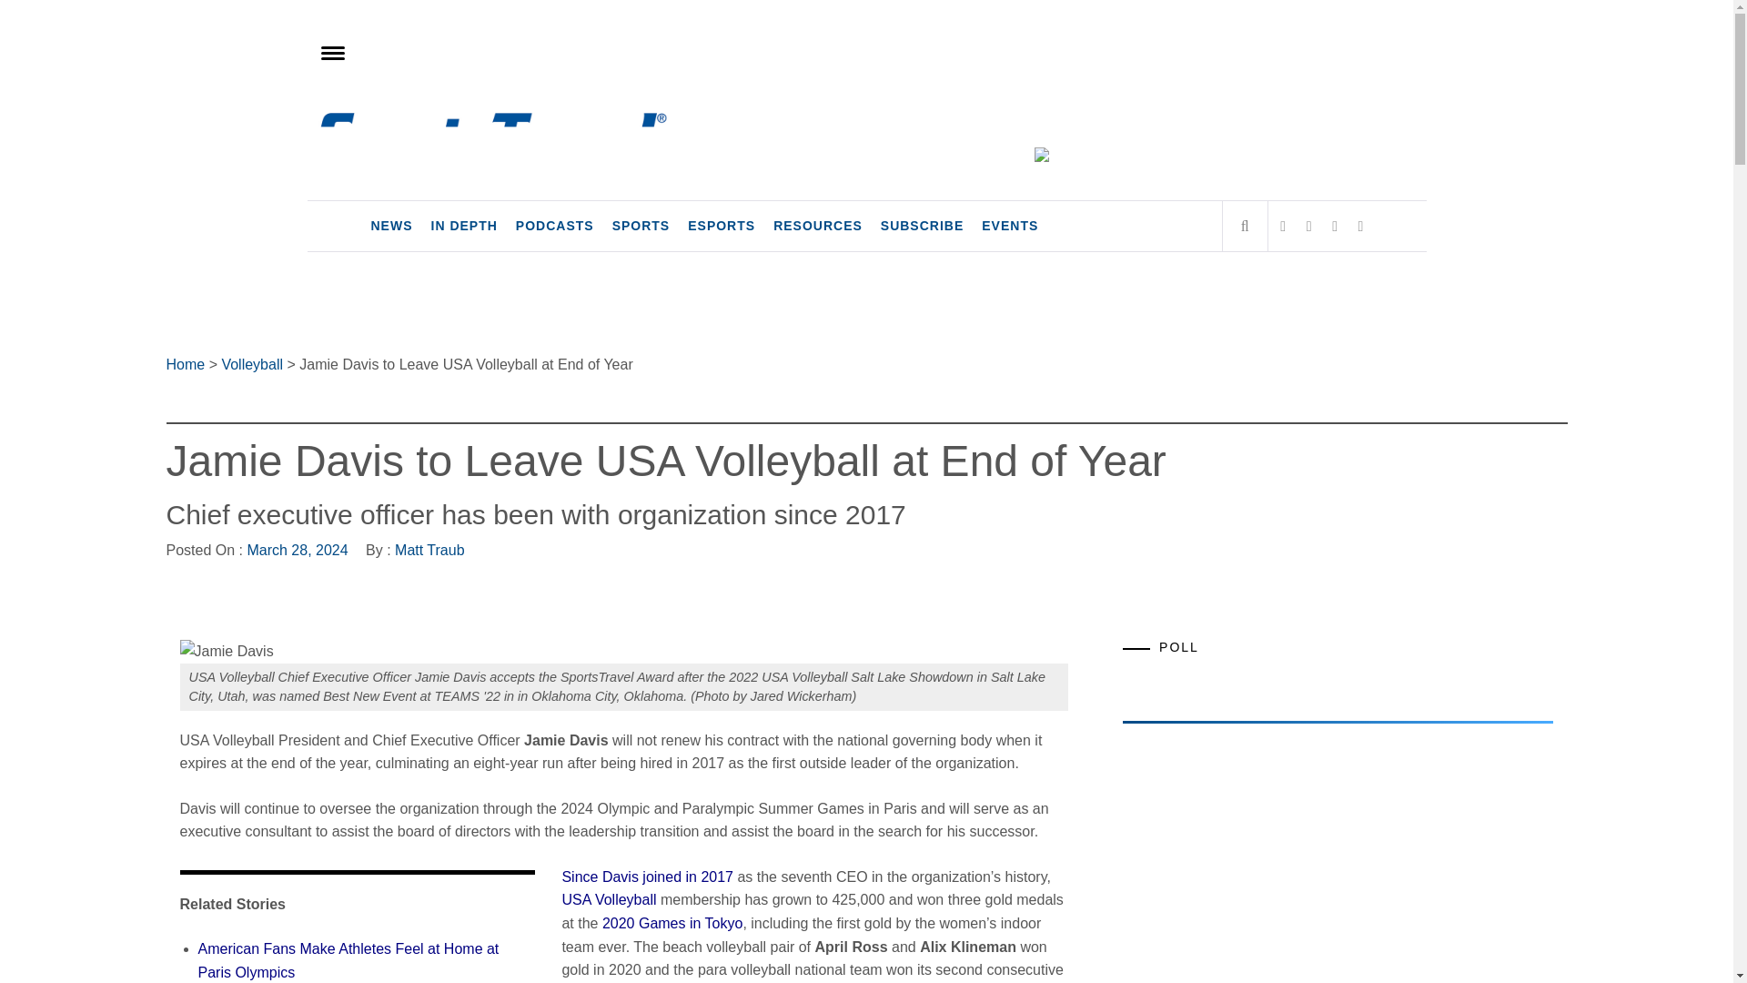 The image size is (1747, 983). I want to click on SportsTravel, so click(425, 130).